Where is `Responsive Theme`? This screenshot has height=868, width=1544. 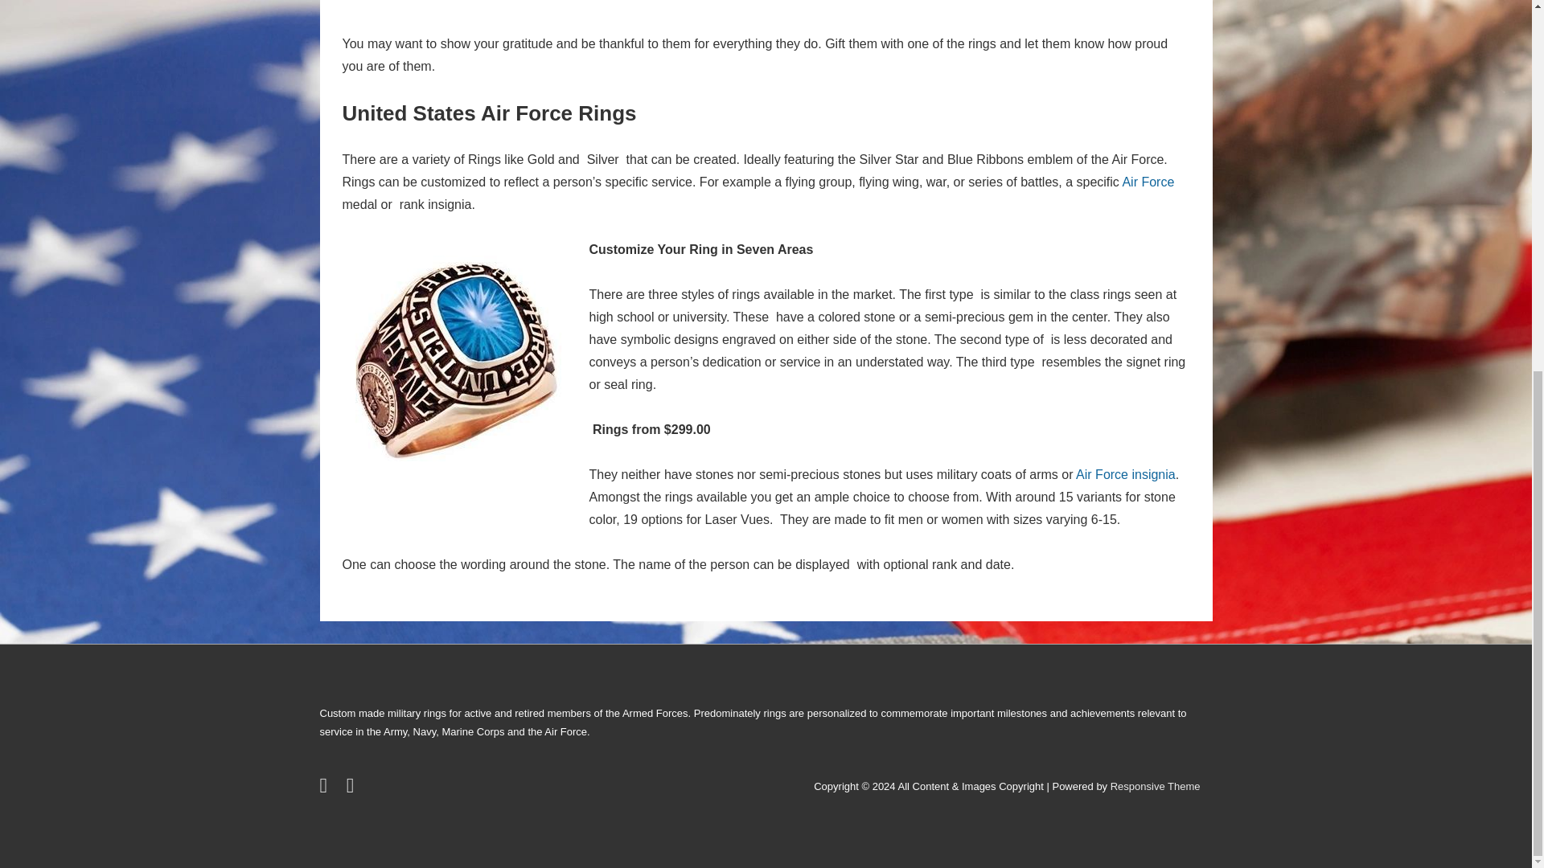 Responsive Theme is located at coordinates (1155, 786).